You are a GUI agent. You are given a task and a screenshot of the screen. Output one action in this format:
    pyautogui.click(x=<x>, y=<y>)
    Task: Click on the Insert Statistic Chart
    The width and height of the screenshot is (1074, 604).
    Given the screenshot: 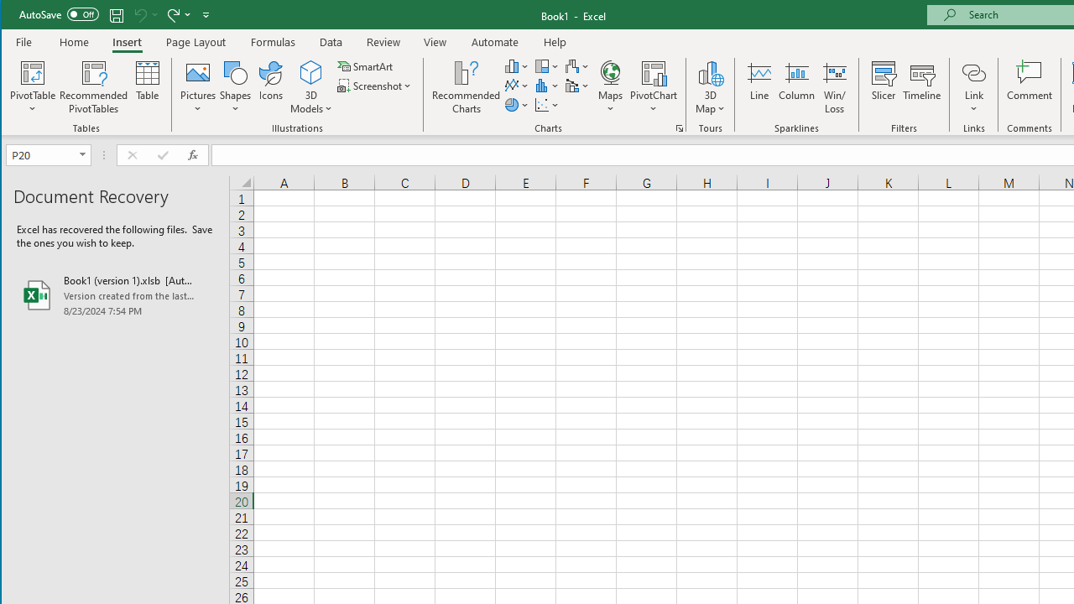 What is the action you would take?
    pyautogui.click(x=547, y=86)
    